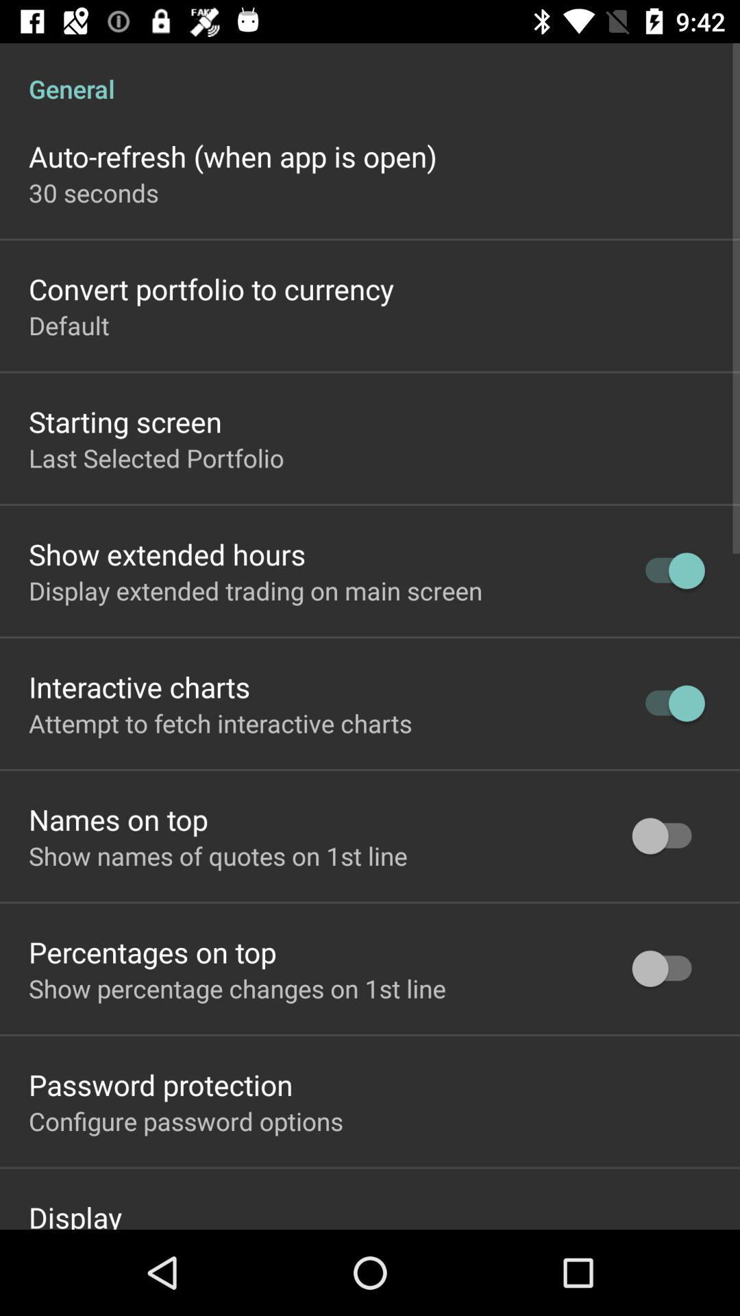  I want to click on tap app above last selected portfolio, so click(125, 421).